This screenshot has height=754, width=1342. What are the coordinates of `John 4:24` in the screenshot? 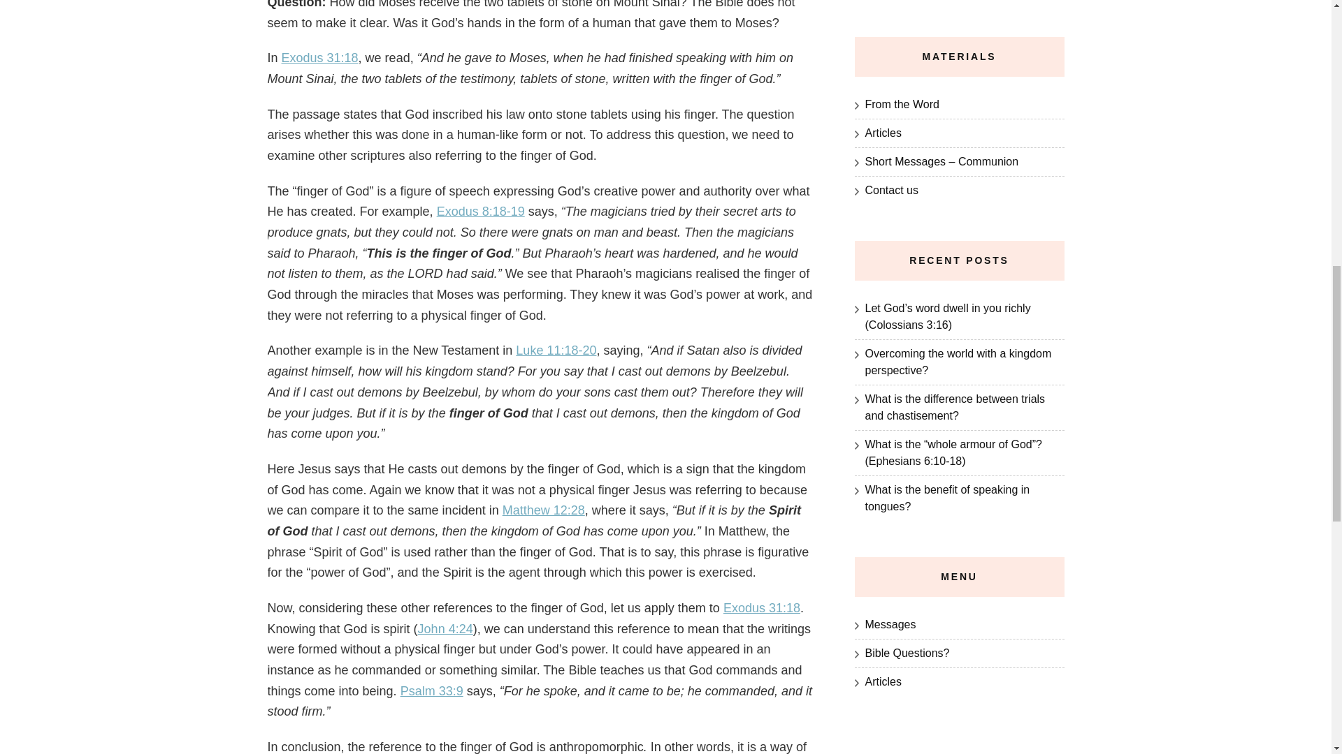 It's located at (445, 629).